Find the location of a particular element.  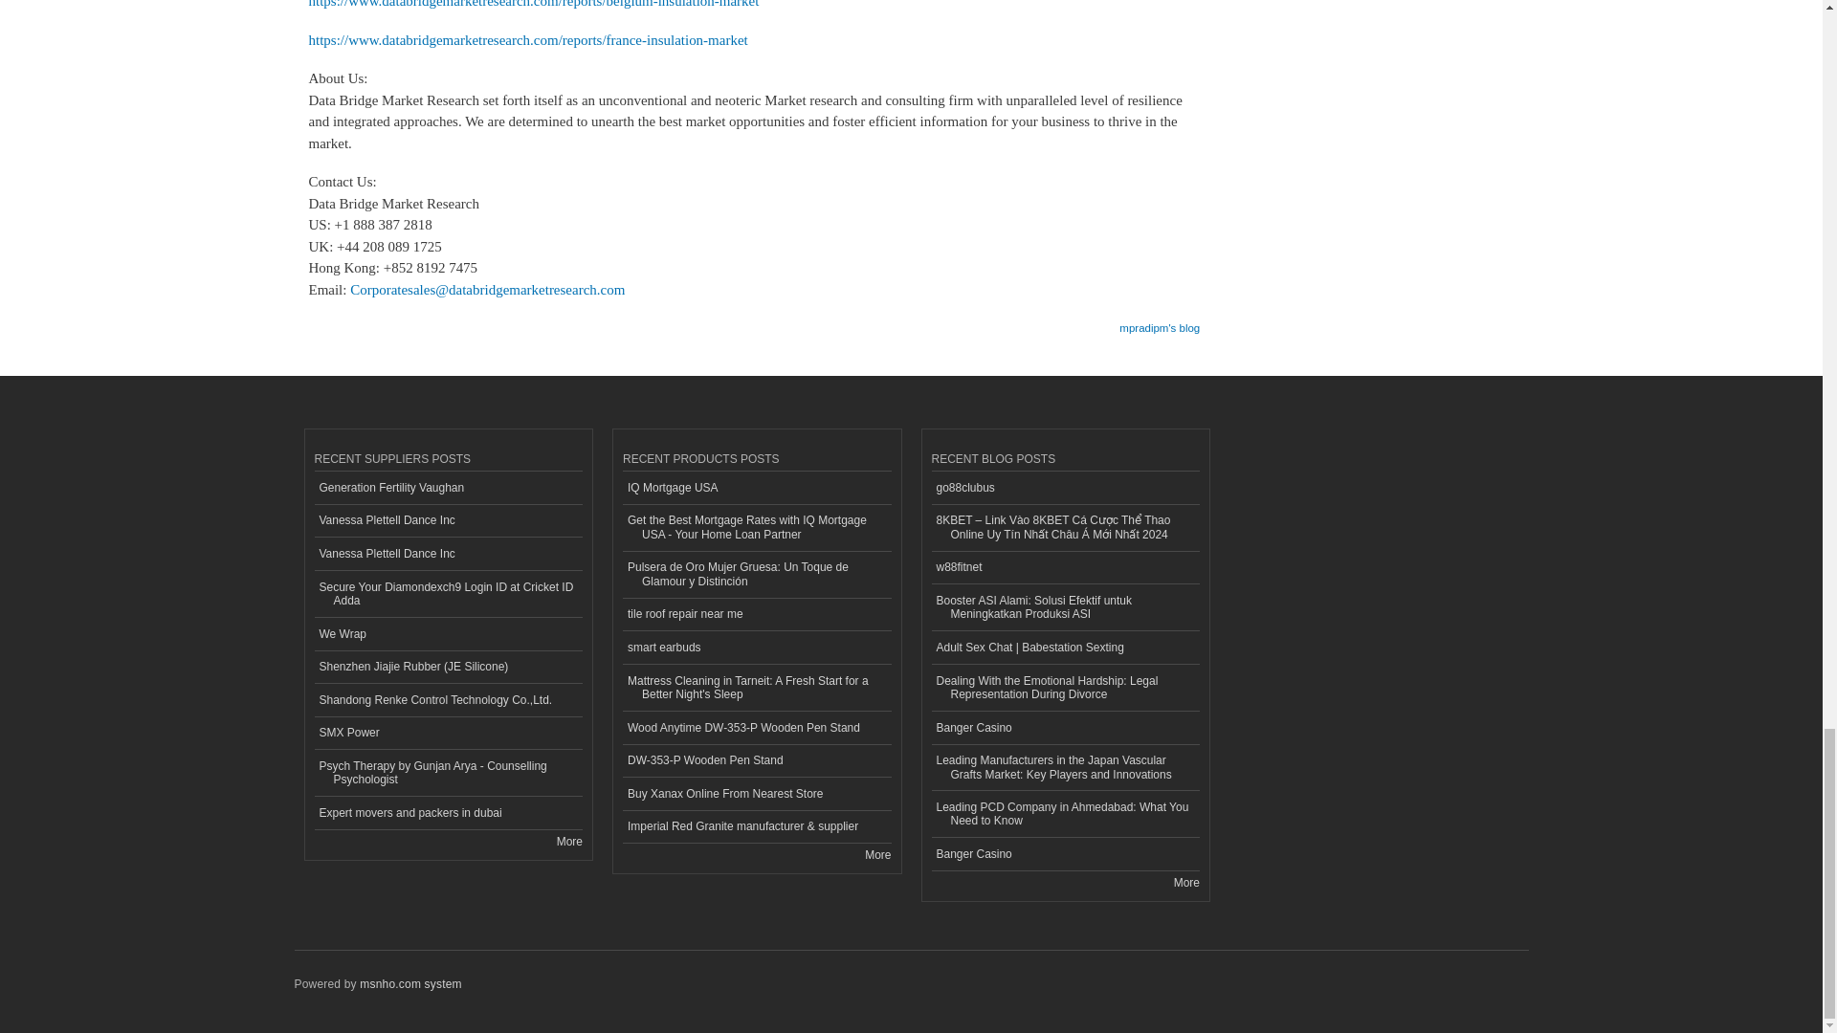

Read the latest products entries. is located at coordinates (878, 854).